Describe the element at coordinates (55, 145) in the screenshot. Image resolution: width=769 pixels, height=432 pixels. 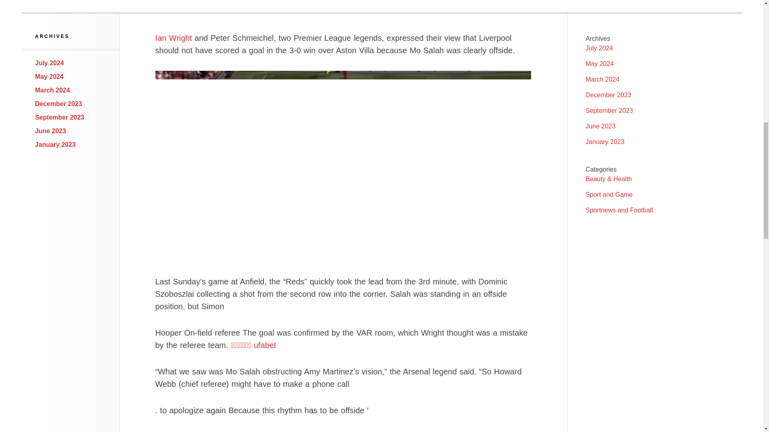
I see `January 2023` at that location.